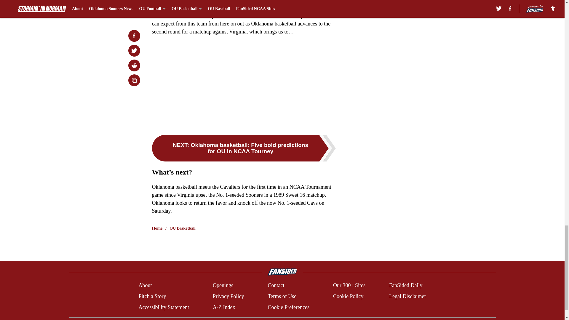  What do you see at coordinates (157, 228) in the screenshot?
I see `Home` at bounding box center [157, 228].